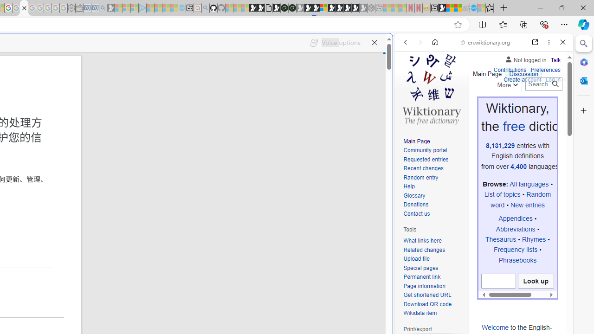 The width and height of the screenshot is (594, 334). I want to click on Preferences, so click(552, 106).